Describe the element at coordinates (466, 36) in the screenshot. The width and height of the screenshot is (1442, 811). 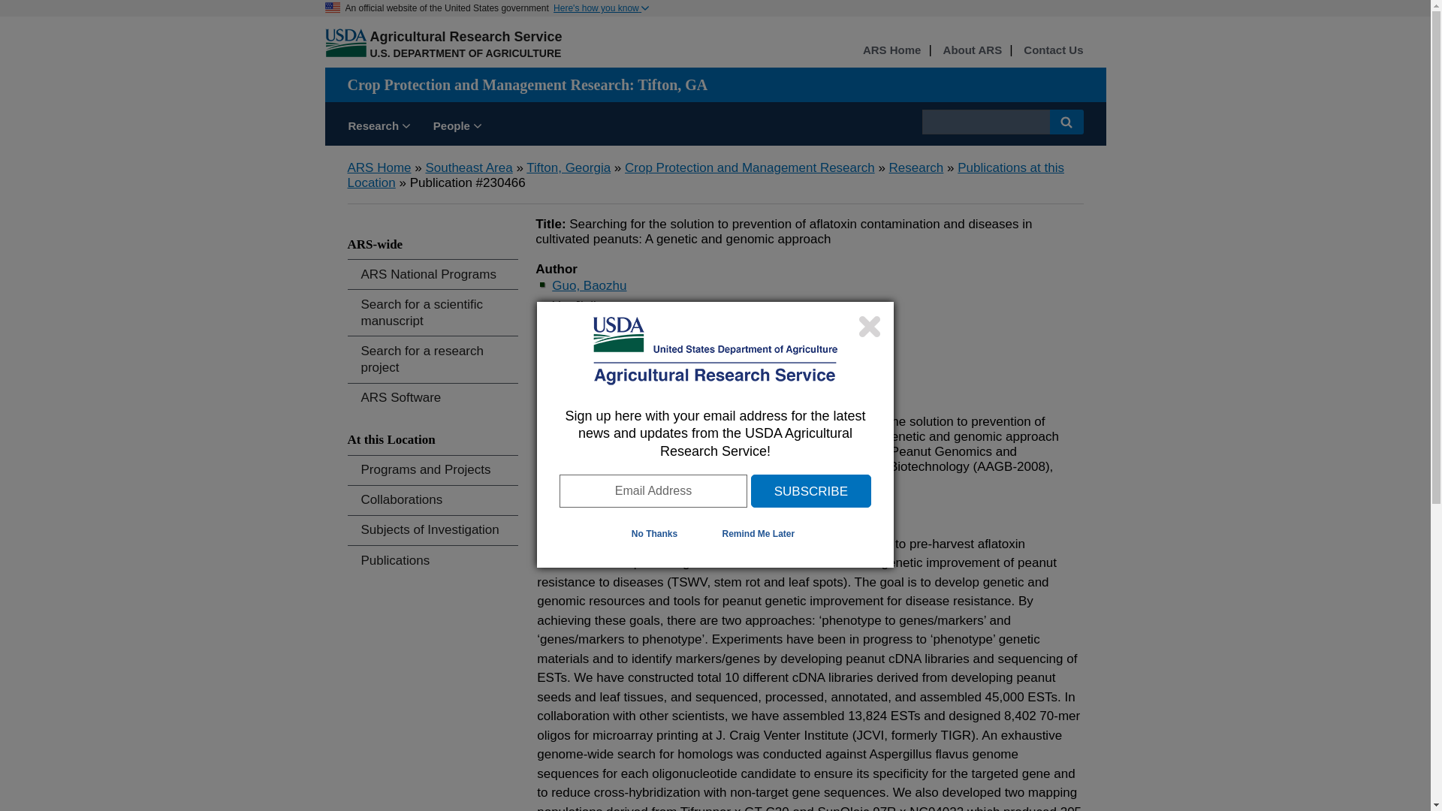
I see `Agricultural Research Service Home` at that location.